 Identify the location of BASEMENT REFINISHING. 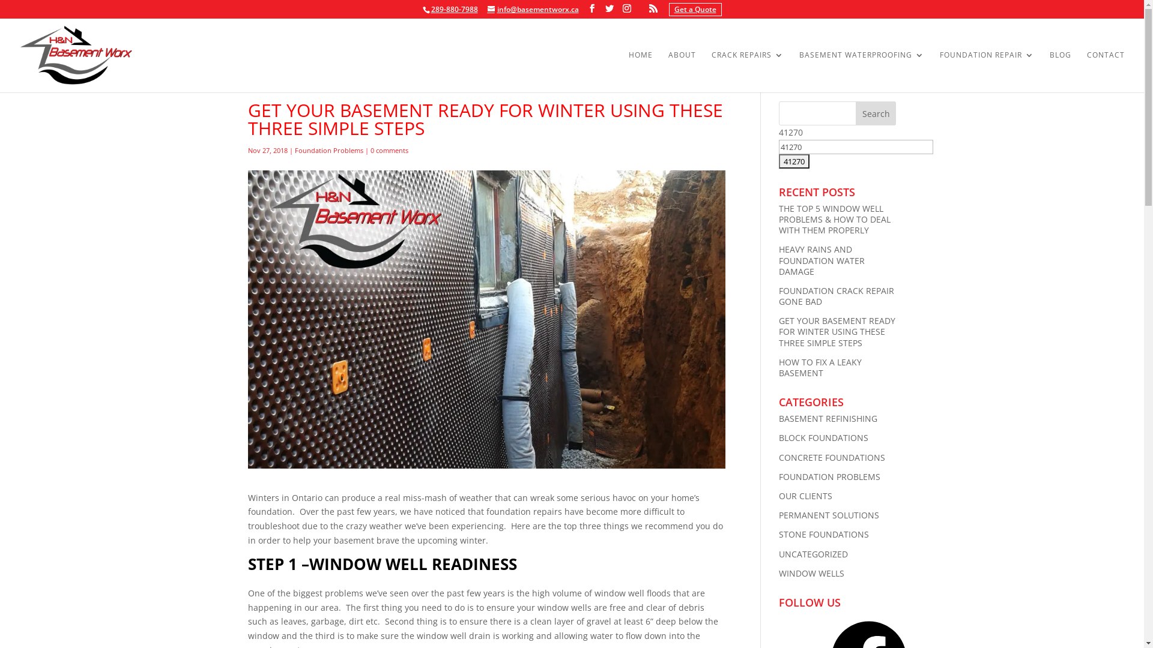
(828, 419).